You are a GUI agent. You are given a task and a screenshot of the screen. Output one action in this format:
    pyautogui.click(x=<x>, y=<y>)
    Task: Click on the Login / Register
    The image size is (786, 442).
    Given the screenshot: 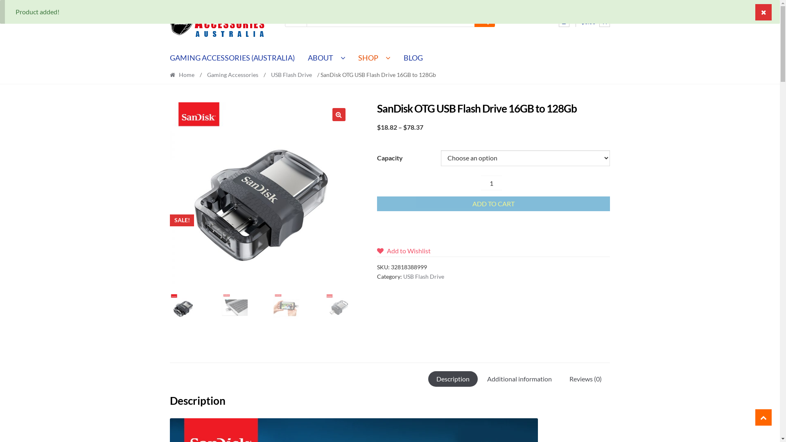 What is the action you would take?
    pyautogui.click(x=564, y=22)
    